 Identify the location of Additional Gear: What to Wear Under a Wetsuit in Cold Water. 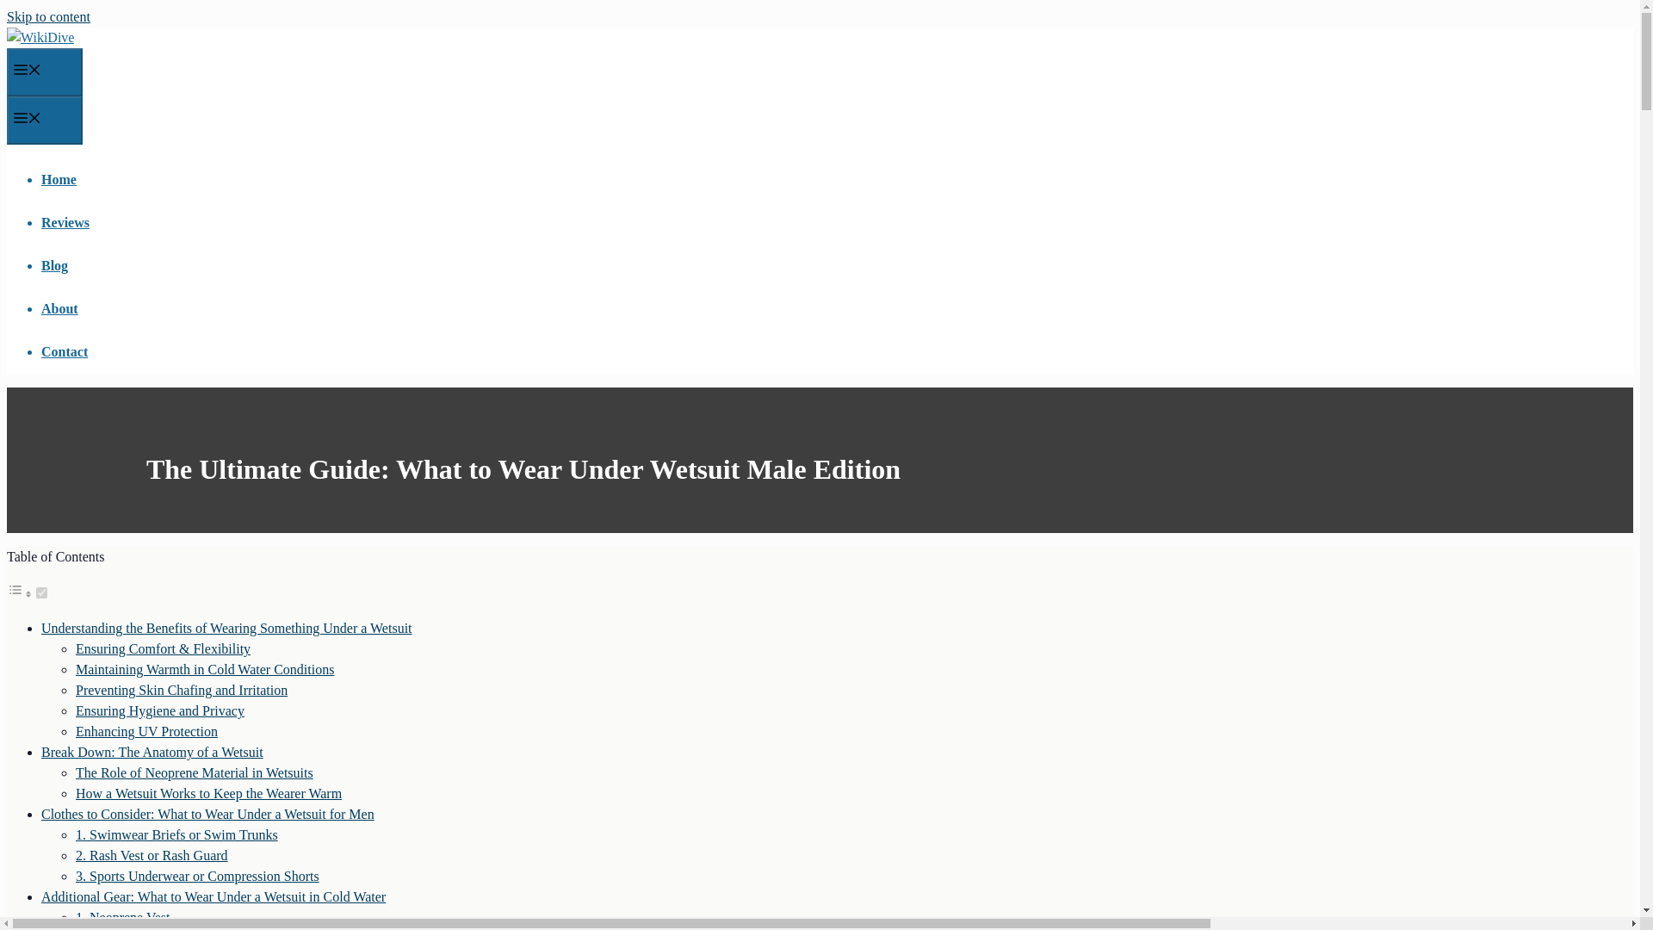
(214, 896).